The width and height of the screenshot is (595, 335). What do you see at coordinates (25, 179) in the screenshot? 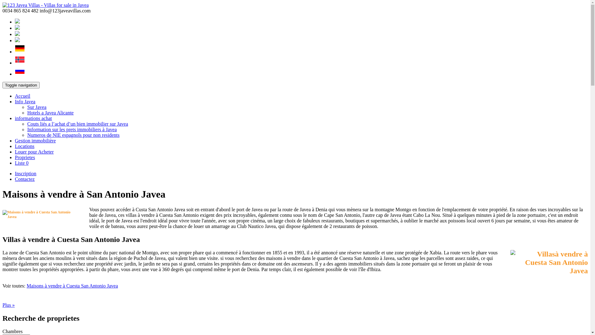
I see `Contactez` at bounding box center [25, 179].